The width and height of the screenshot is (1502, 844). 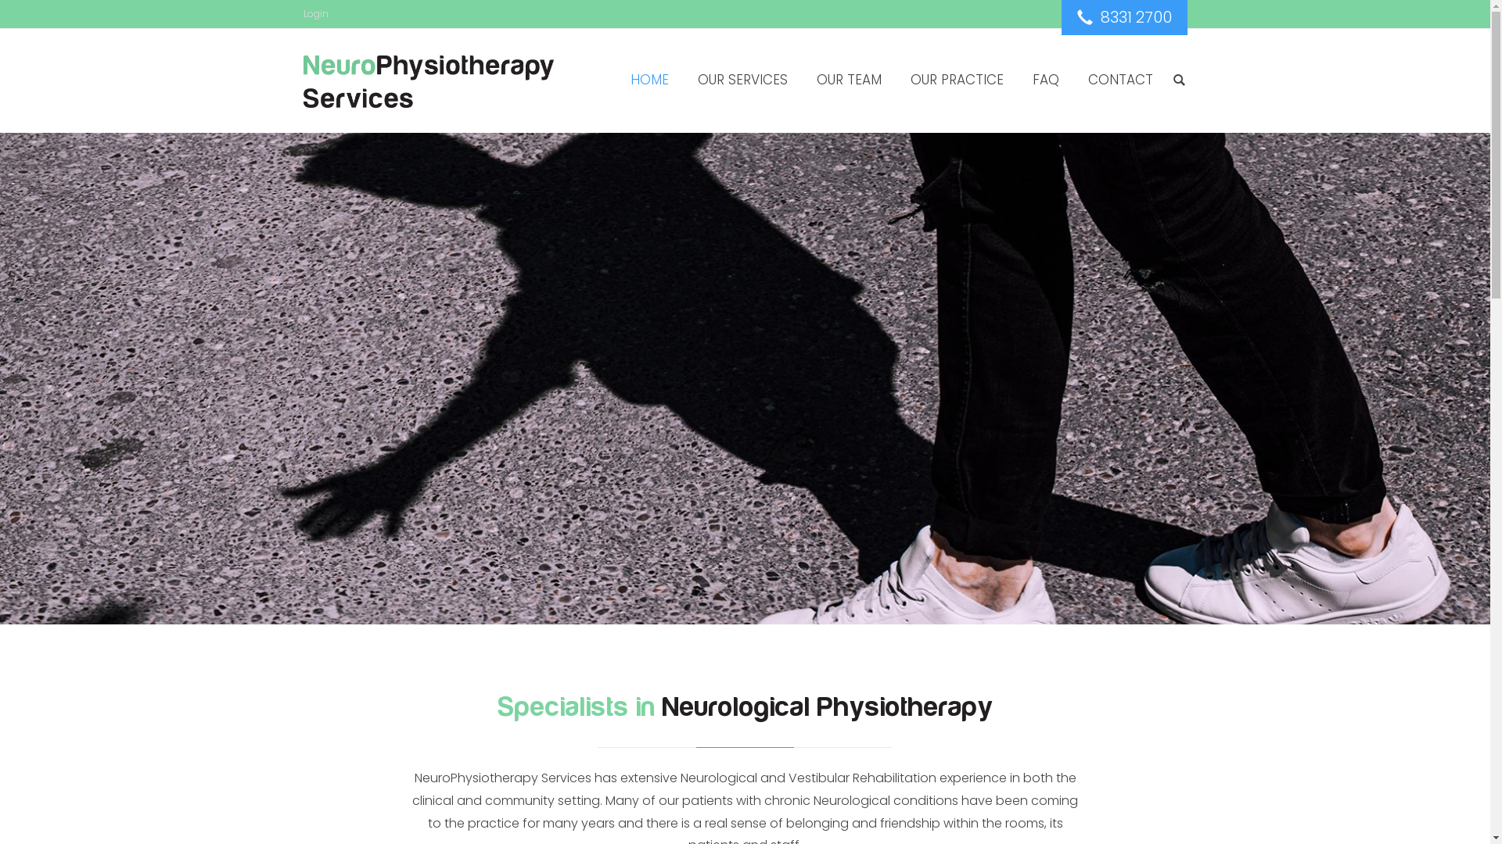 I want to click on HOME, so click(x=649, y=80).